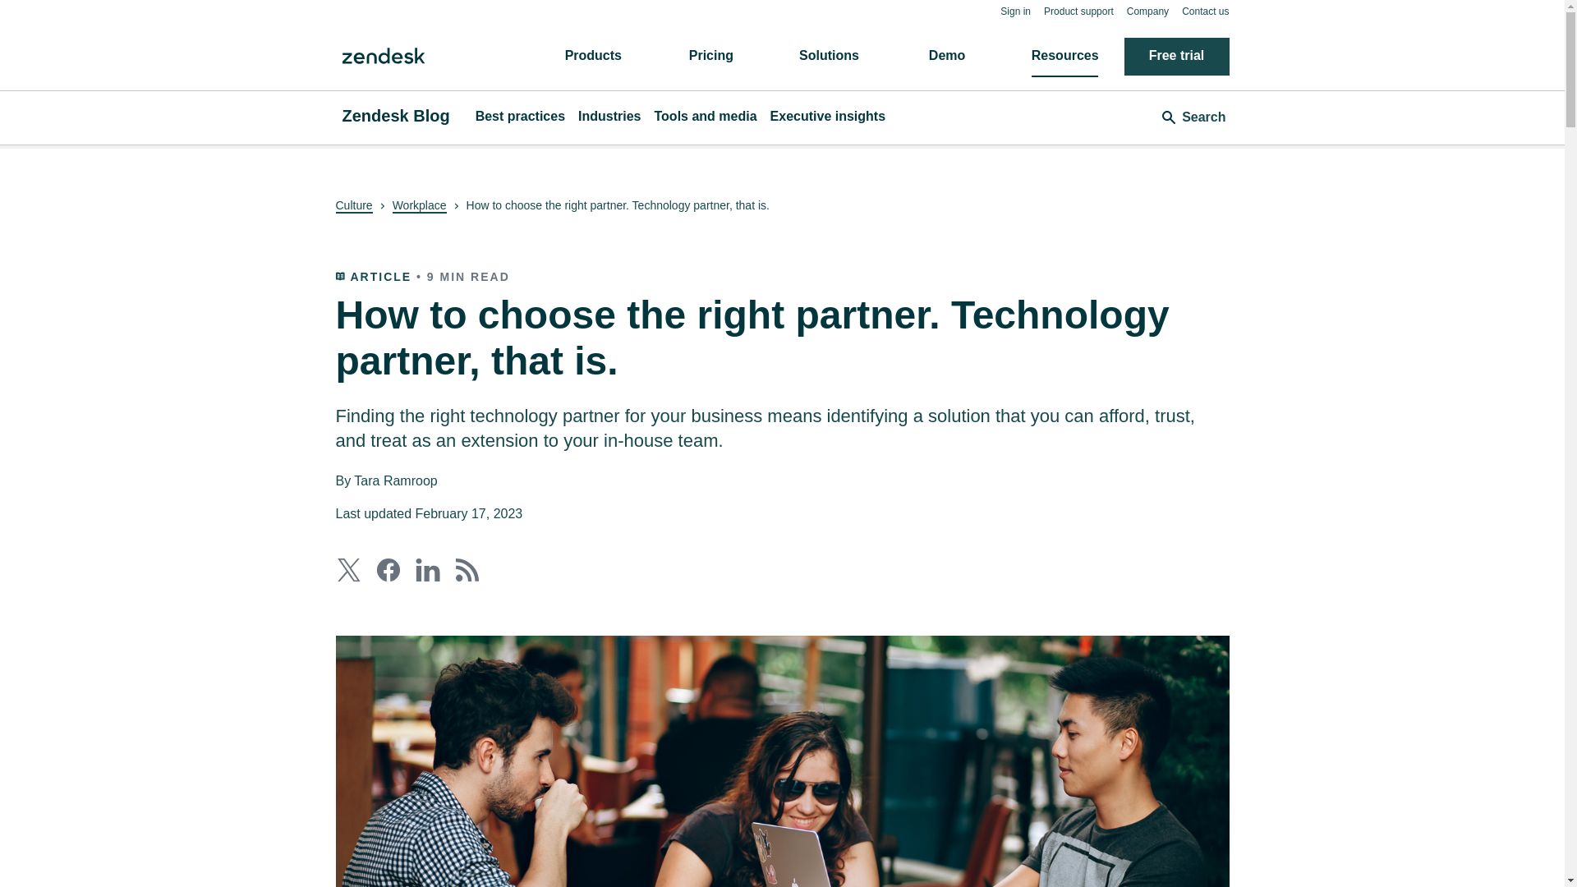 This screenshot has height=887, width=1577. I want to click on Sign in, so click(1015, 11).